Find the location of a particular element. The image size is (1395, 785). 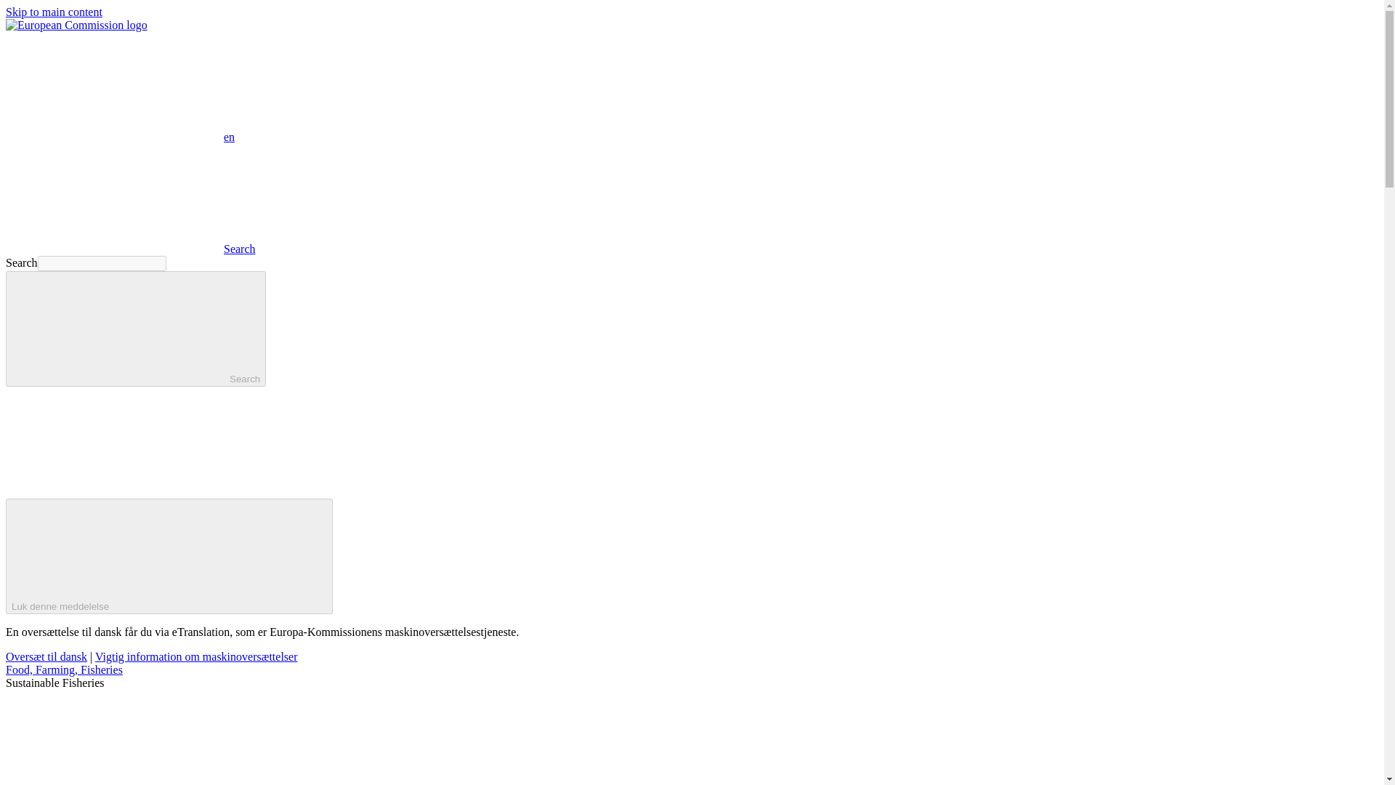

en is located at coordinates (114, 86).